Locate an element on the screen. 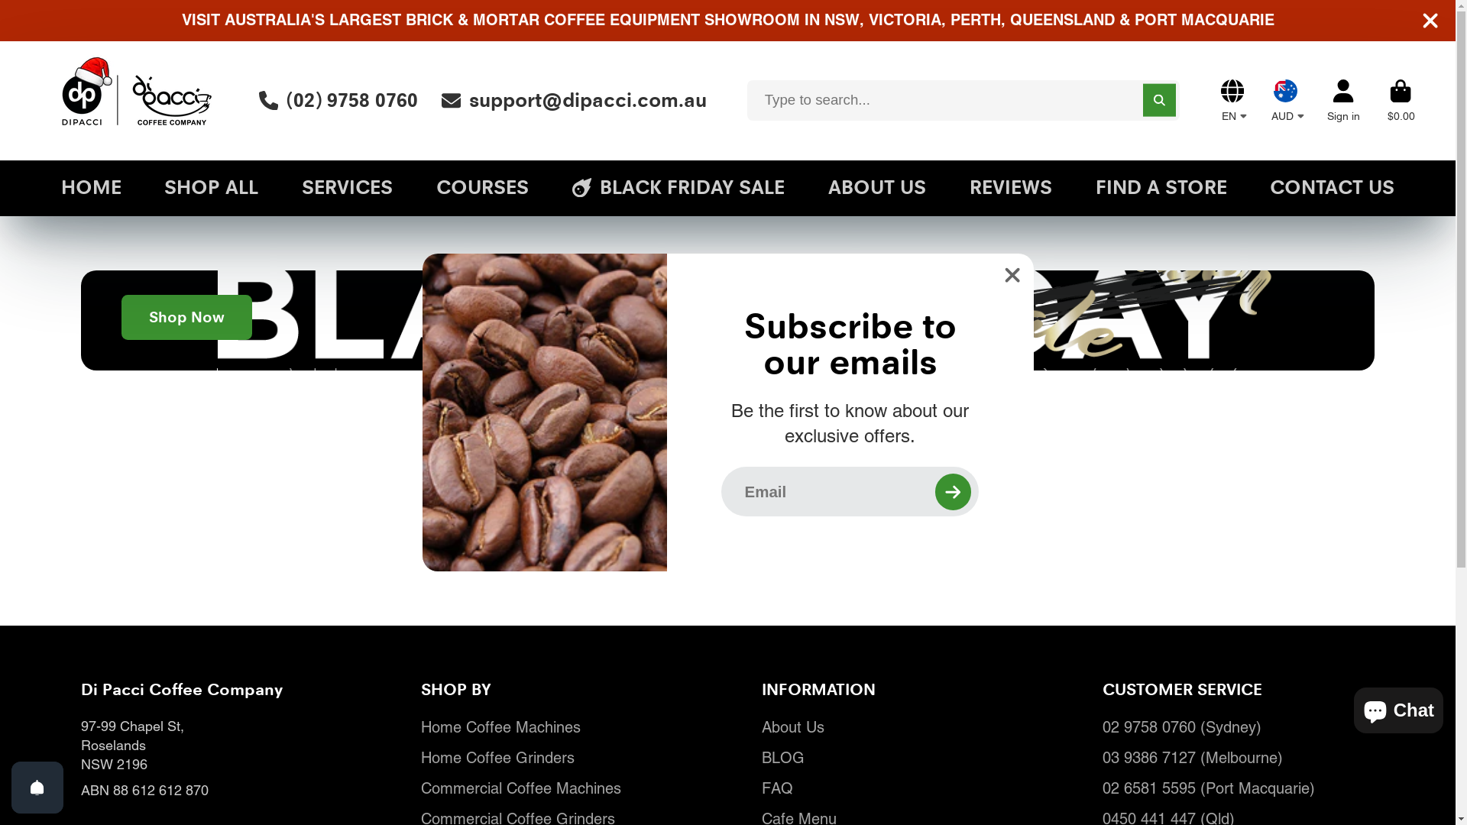 Image resolution: width=1467 pixels, height=825 pixels. Logo is located at coordinates (136, 101).